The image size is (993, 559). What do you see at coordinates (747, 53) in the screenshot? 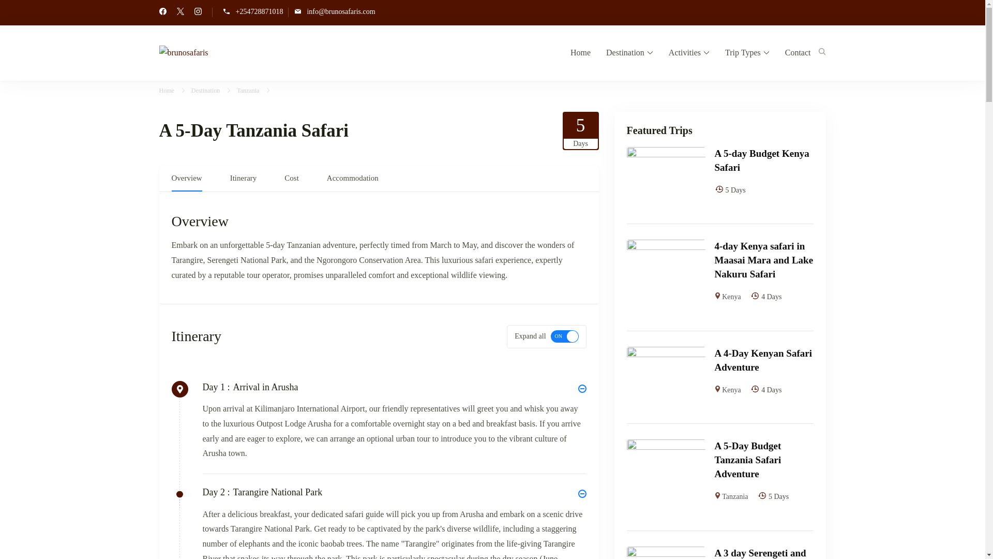
I see `Trip Types` at bounding box center [747, 53].